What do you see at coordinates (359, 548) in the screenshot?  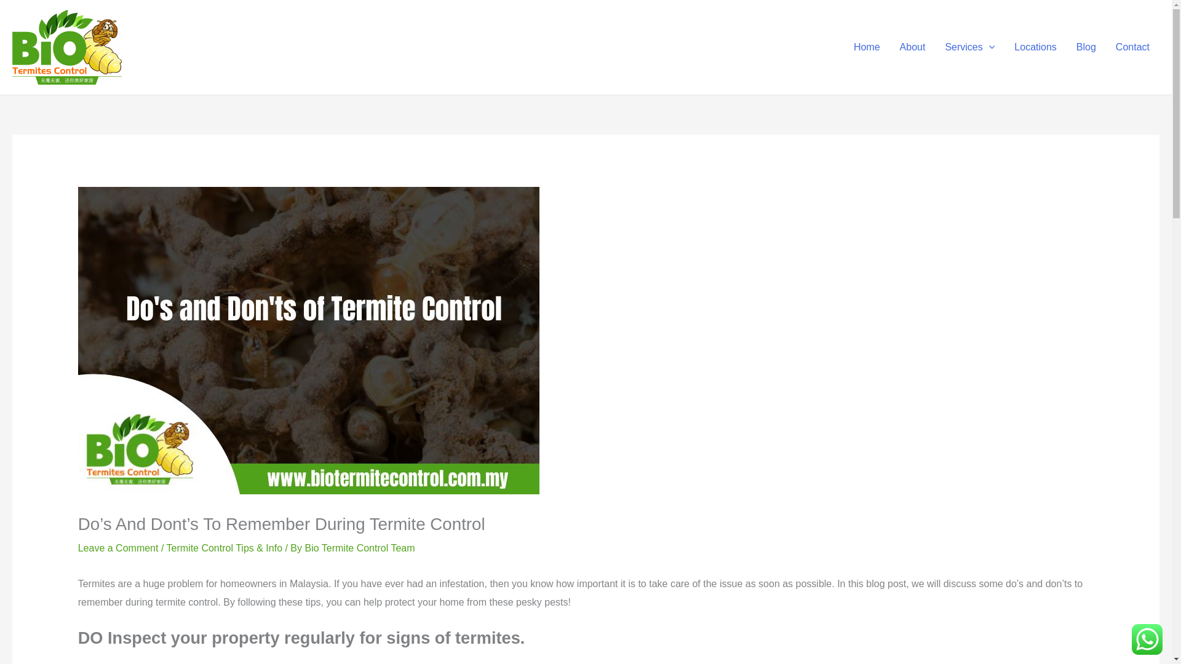 I see `Bio Termite Control Team` at bounding box center [359, 548].